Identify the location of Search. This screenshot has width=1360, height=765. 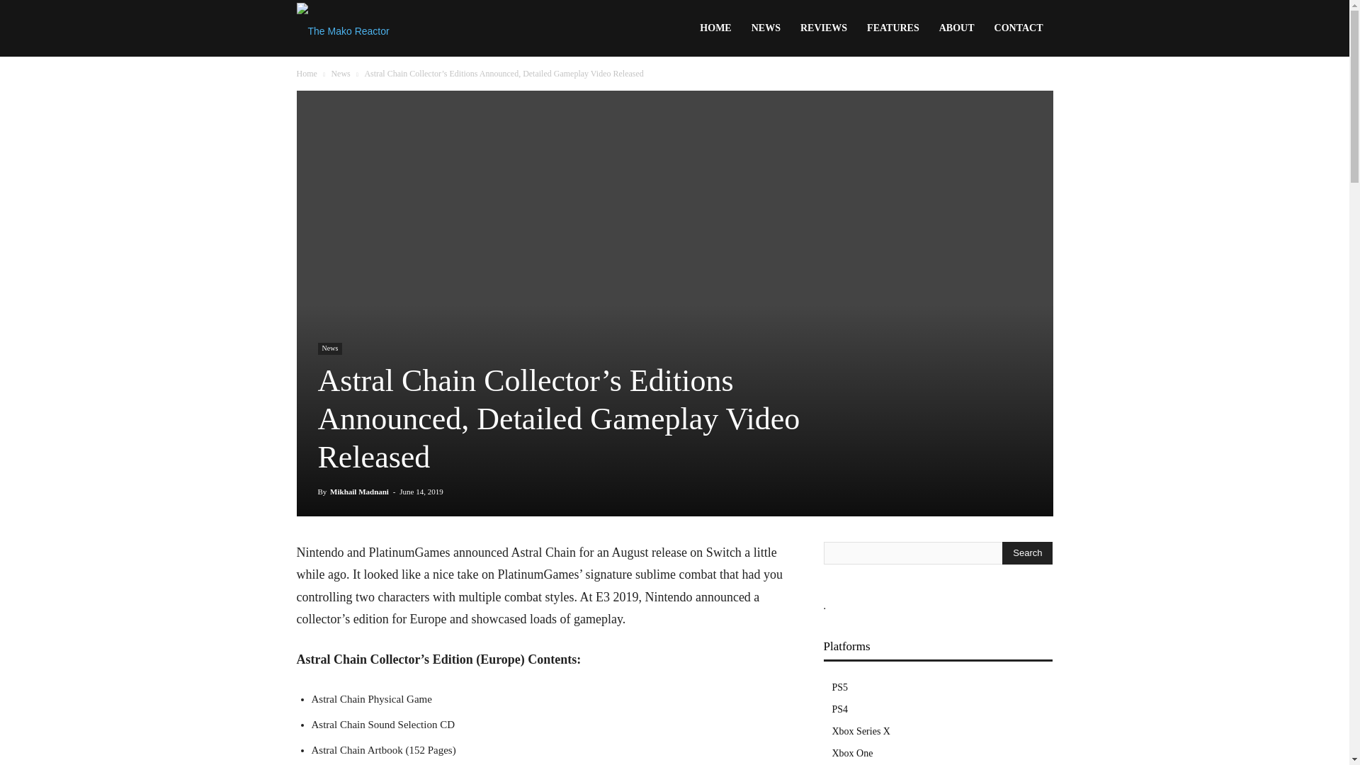
(1027, 552).